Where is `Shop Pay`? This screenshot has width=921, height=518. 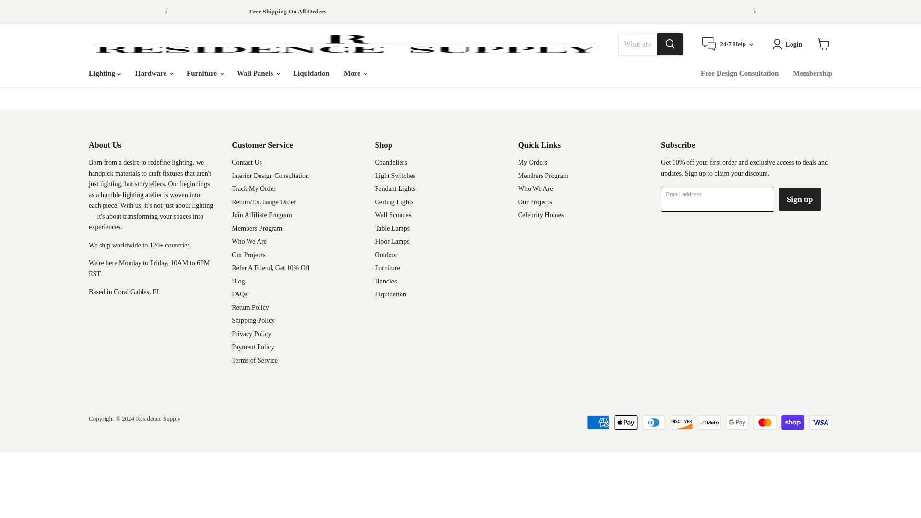
Shop Pay is located at coordinates (792, 423).